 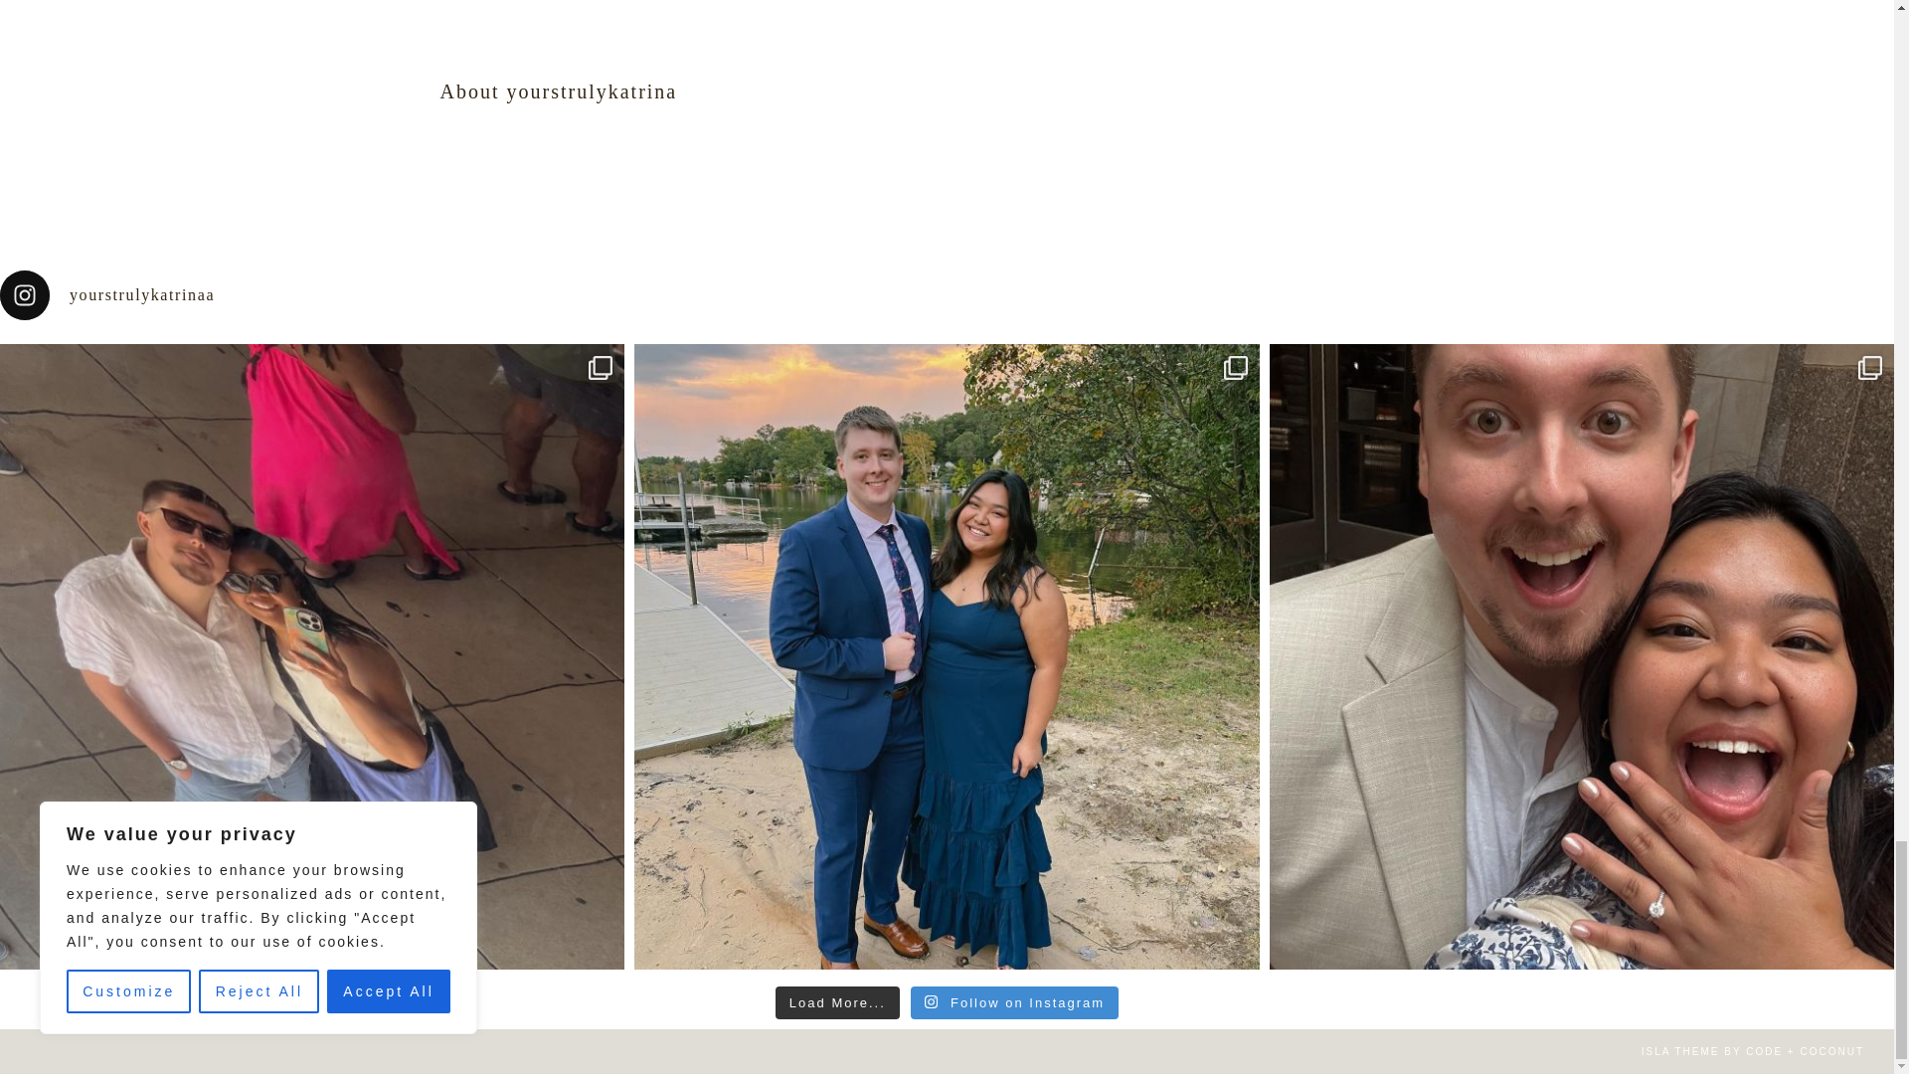 I want to click on Isla Theme, so click(x=1680, y=1050).